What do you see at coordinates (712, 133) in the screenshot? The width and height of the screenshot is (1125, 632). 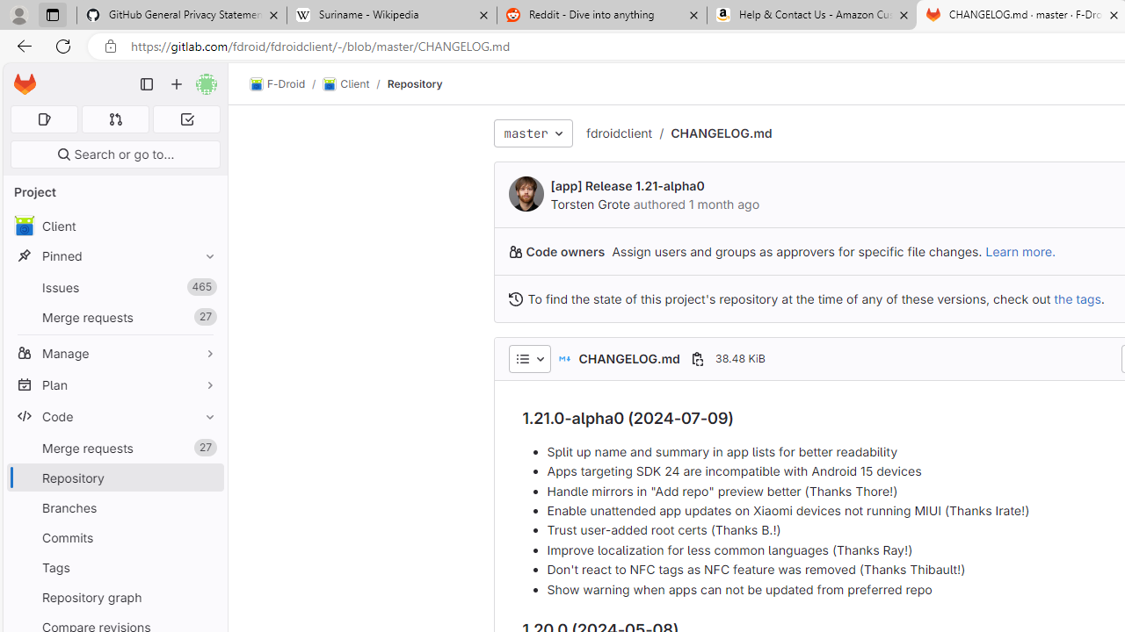 I see `/CHANGELOG.md` at bounding box center [712, 133].